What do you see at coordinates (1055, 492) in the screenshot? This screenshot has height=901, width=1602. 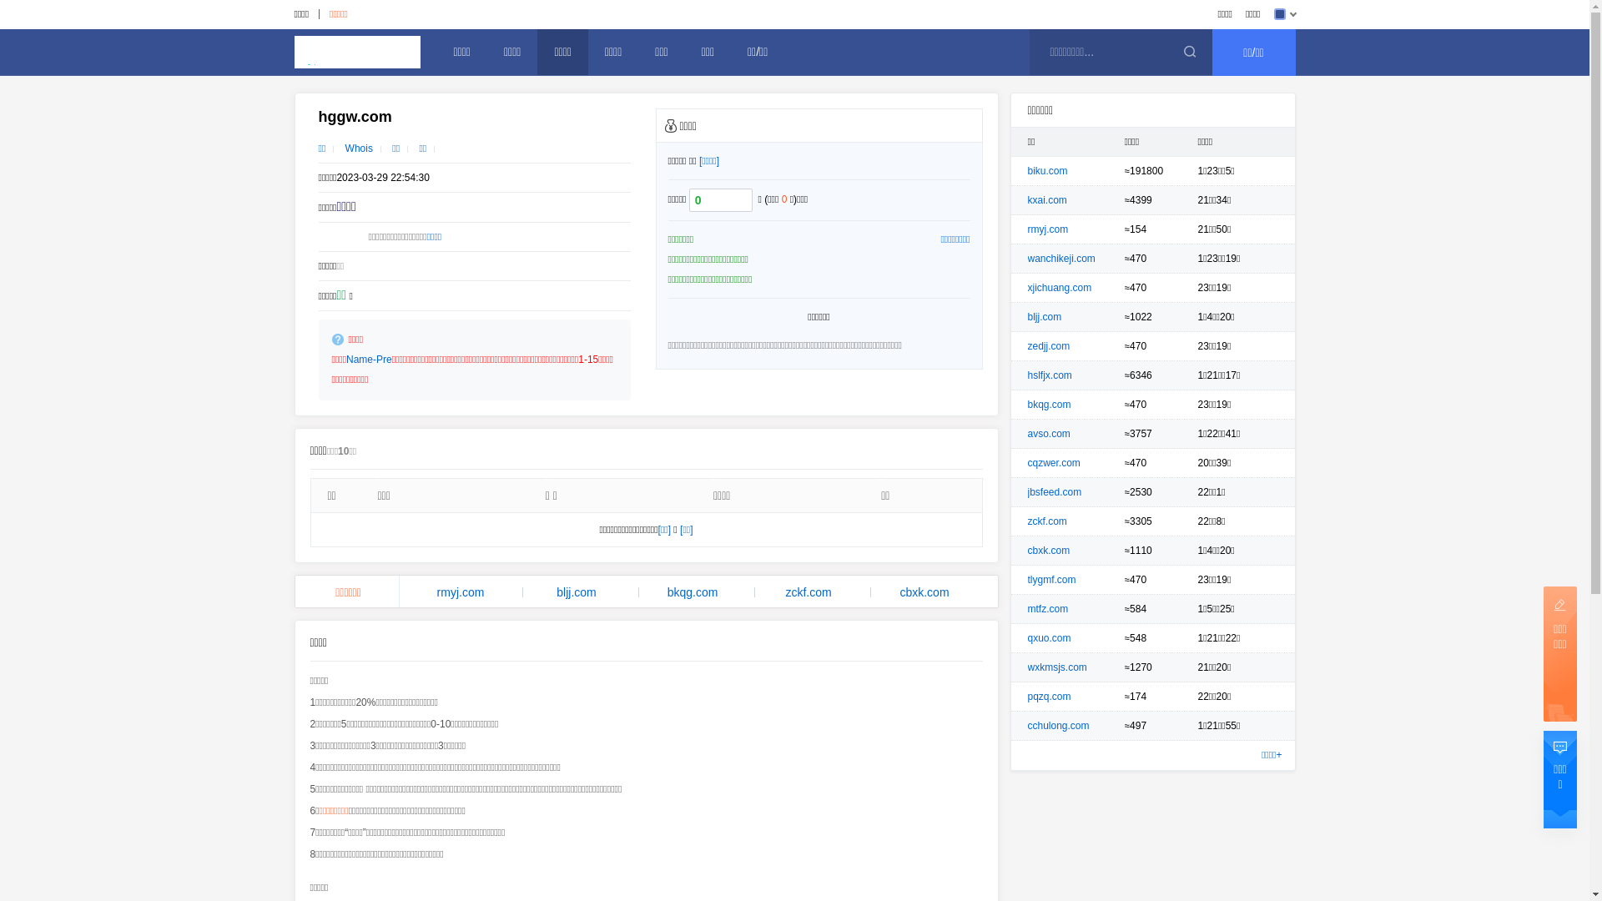 I see `jbsfeed.com` at bounding box center [1055, 492].